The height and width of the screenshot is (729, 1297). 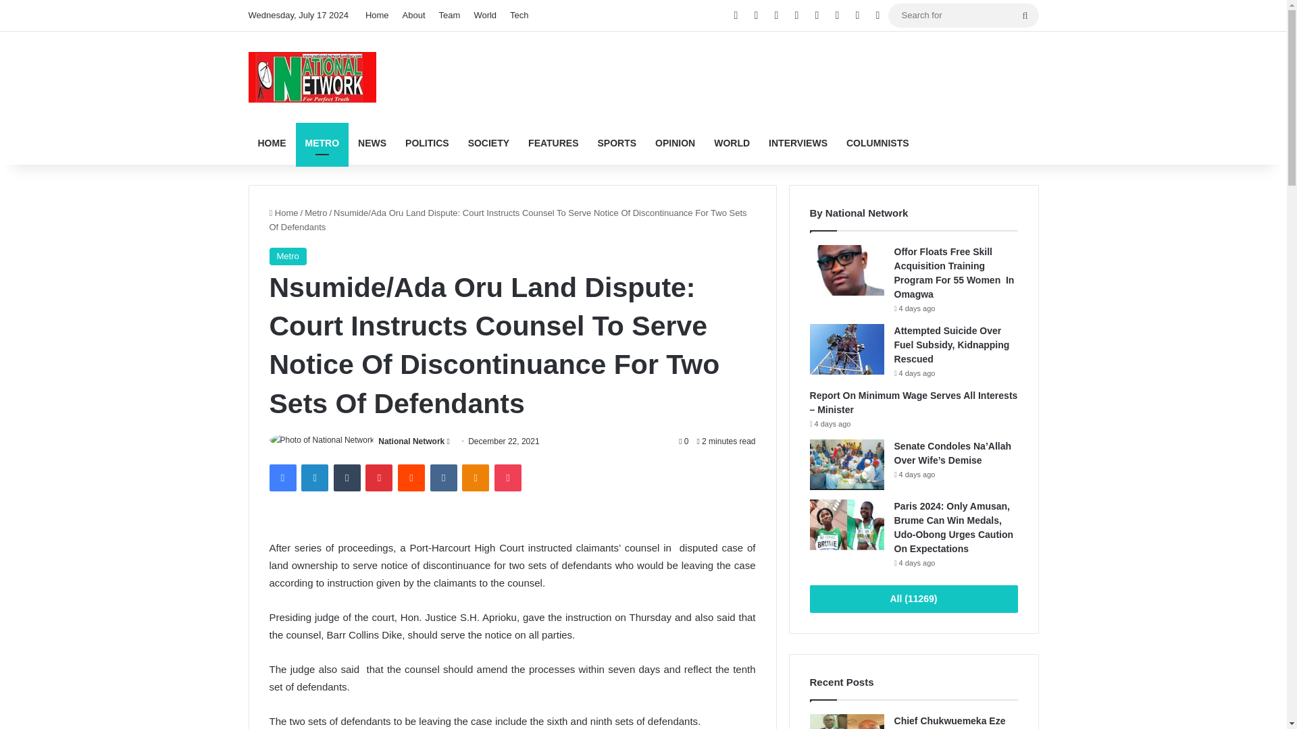 What do you see at coordinates (735, 16) in the screenshot?
I see `Facebook` at bounding box center [735, 16].